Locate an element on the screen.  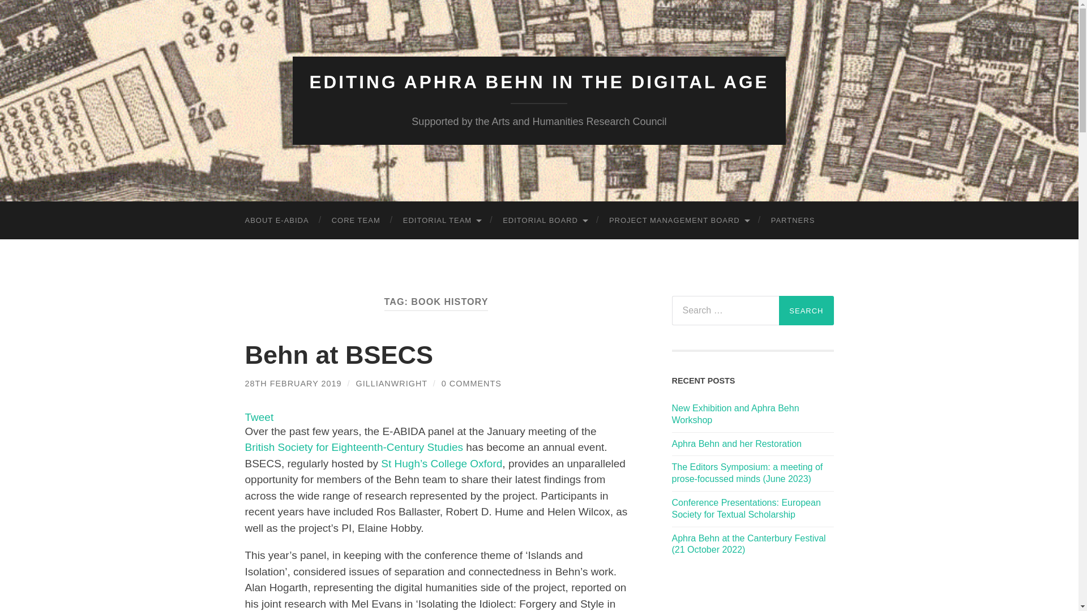
EDITORIAL TEAM is located at coordinates (441, 221).